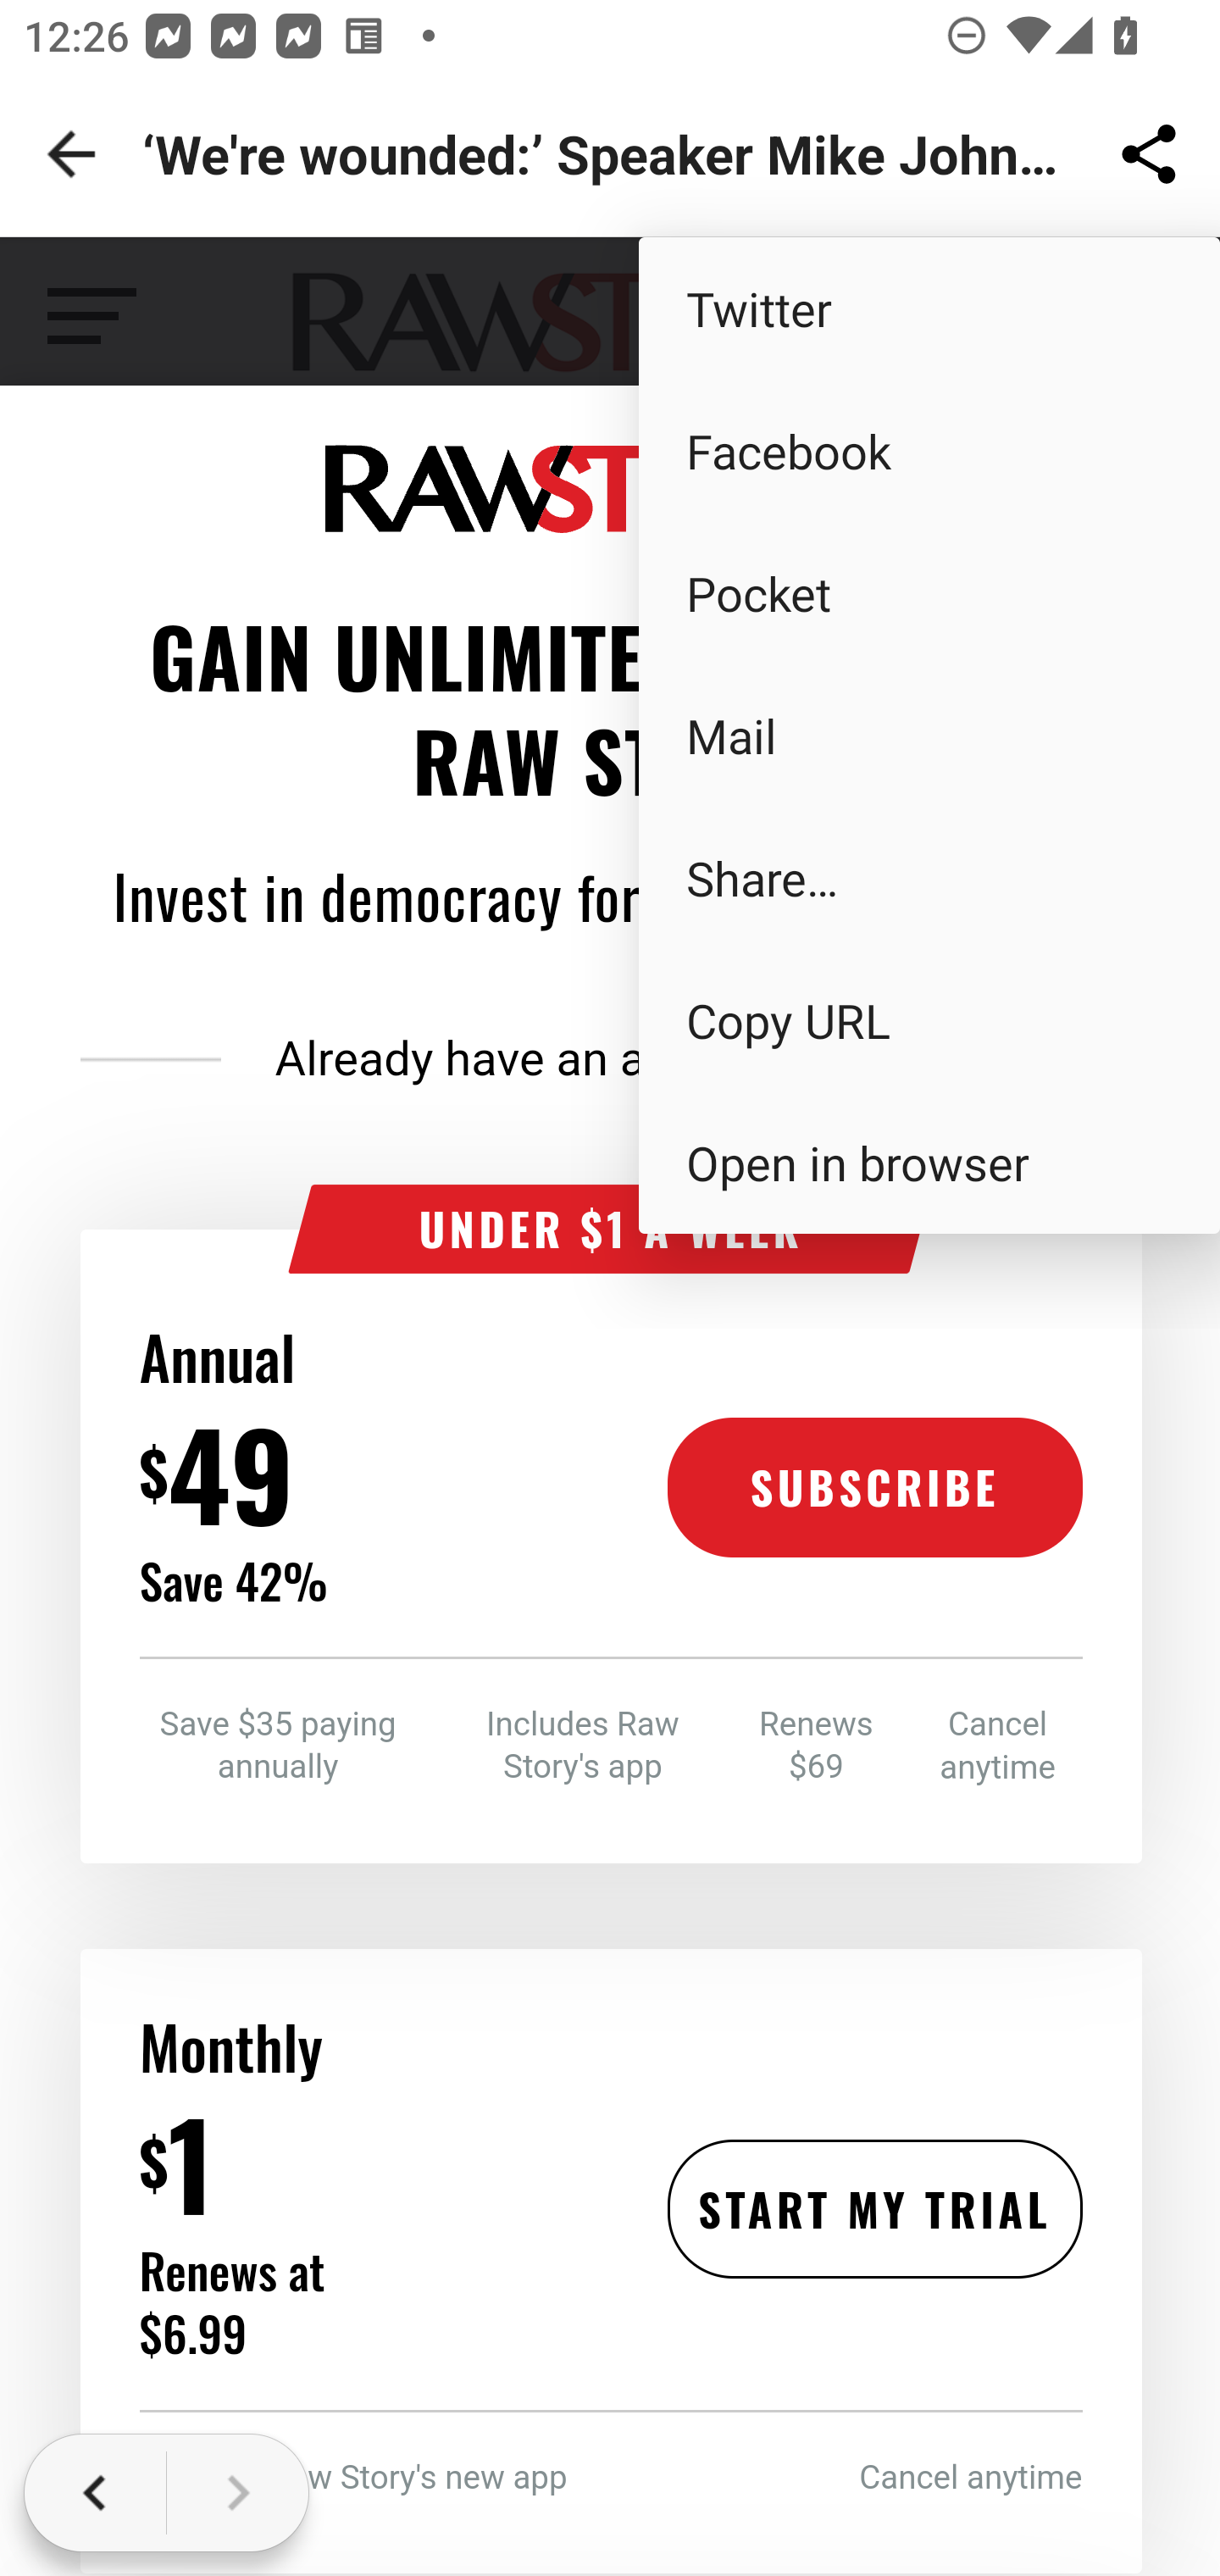 The height and width of the screenshot is (2576, 1220). I want to click on Share…, so click(929, 876).